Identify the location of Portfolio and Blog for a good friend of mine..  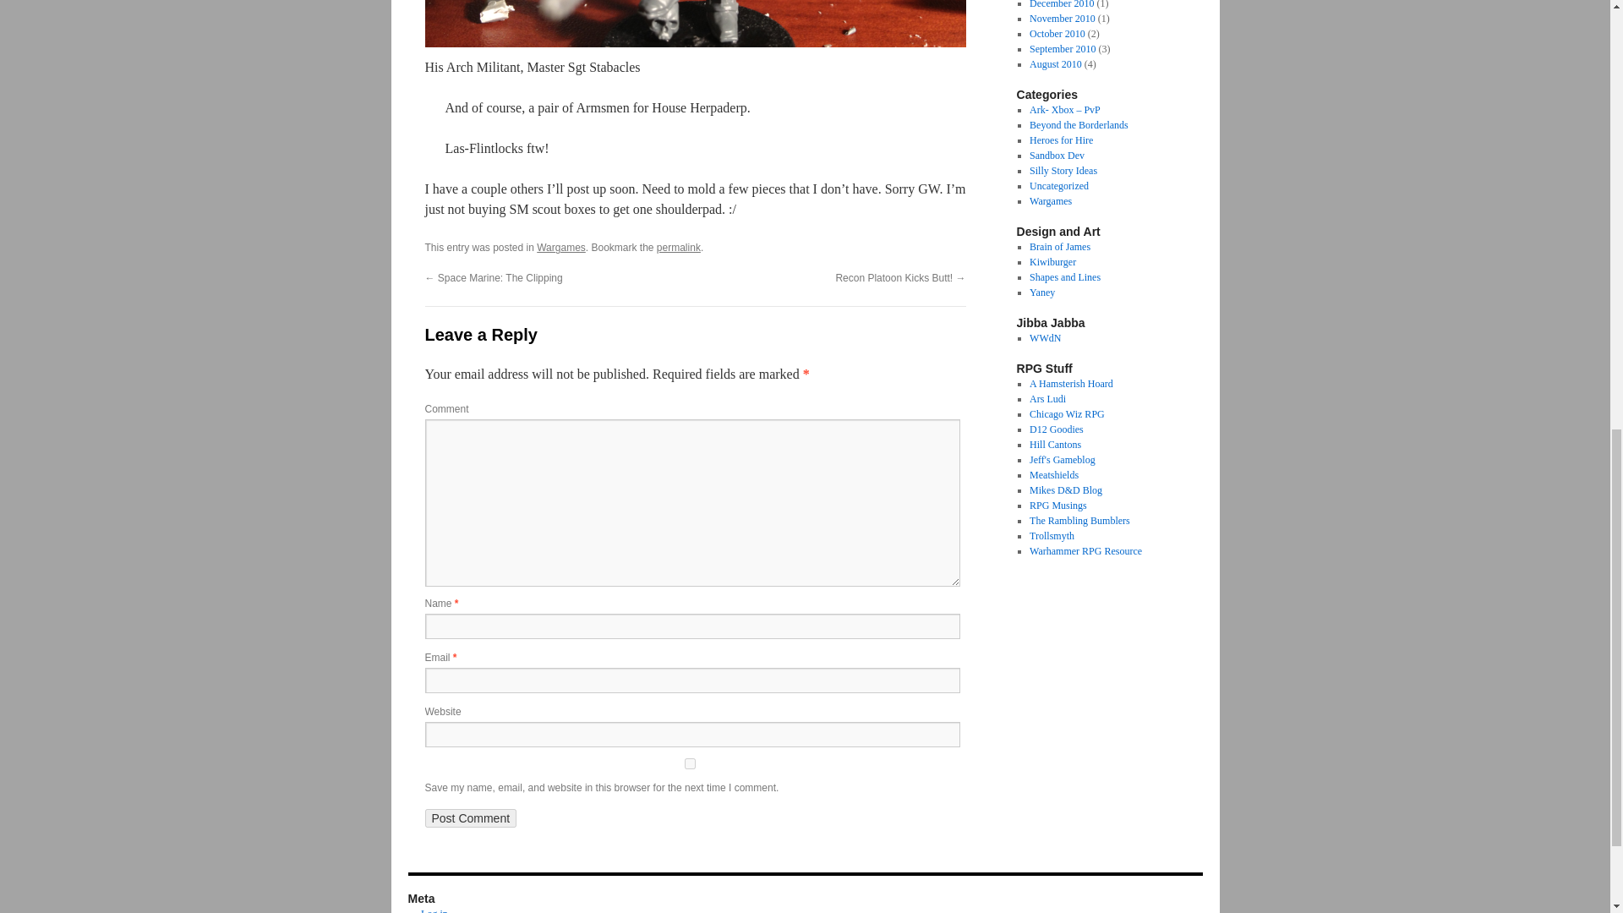
(679, 248).